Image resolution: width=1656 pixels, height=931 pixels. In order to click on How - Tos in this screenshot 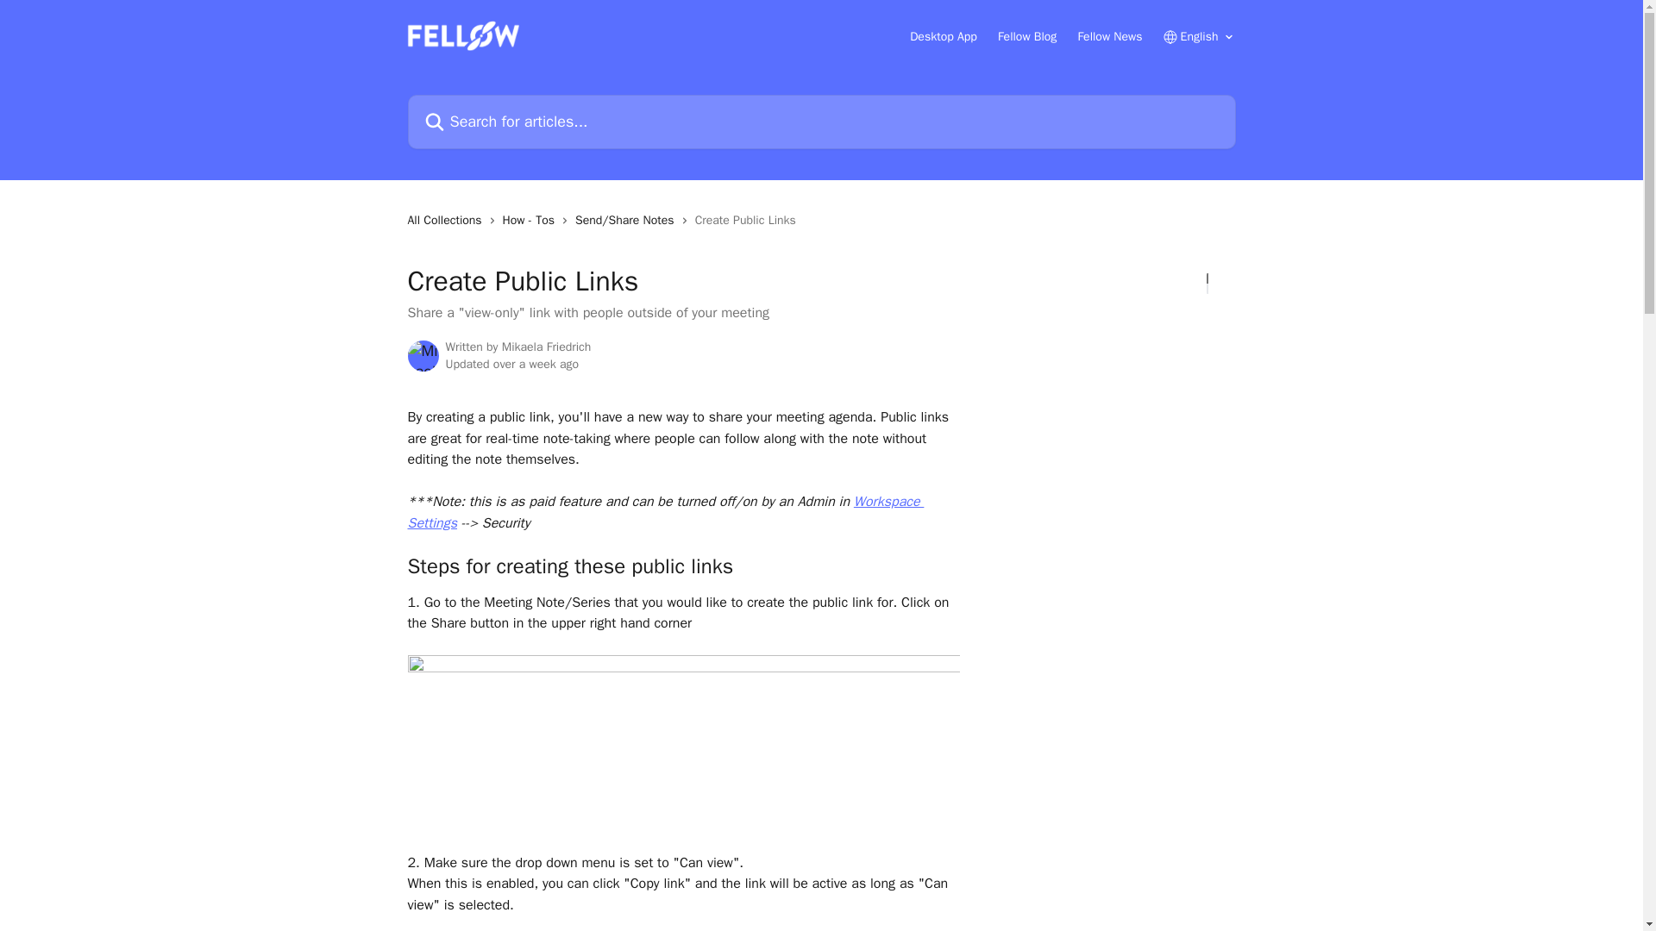, I will do `click(531, 221)`.